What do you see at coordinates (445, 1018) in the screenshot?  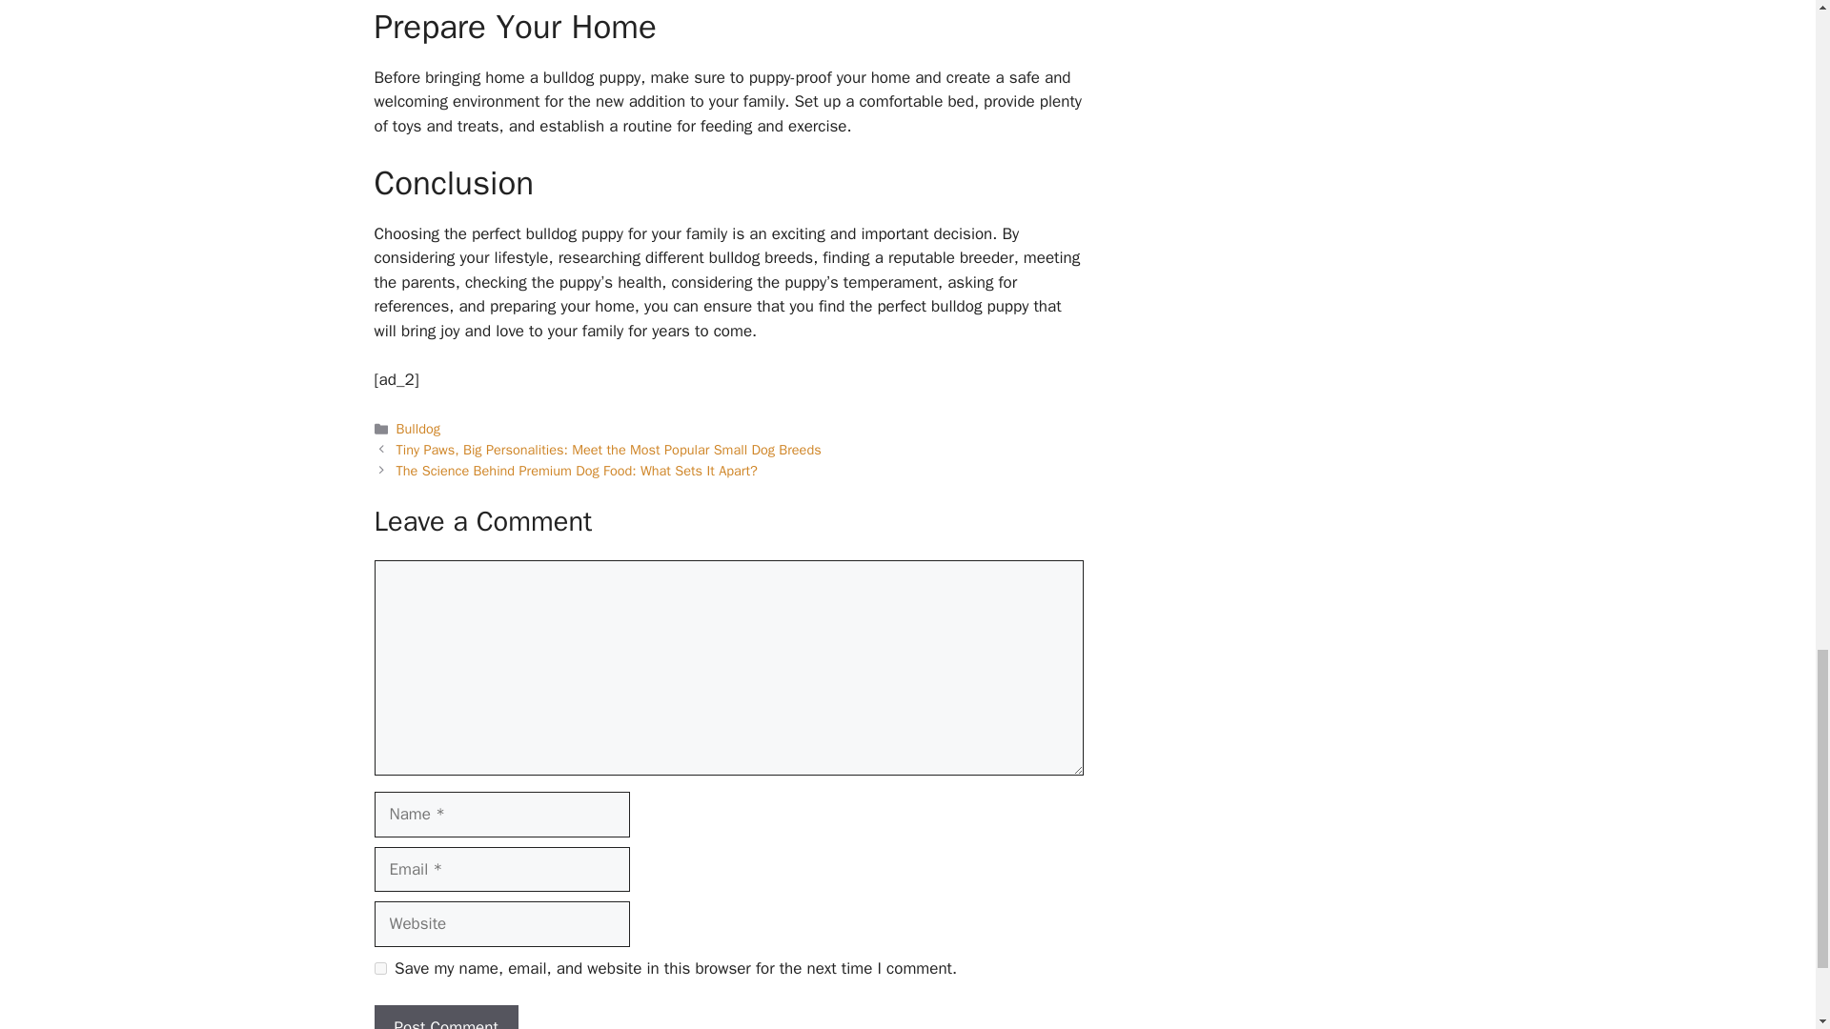 I see `Post Comment` at bounding box center [445, 1018].